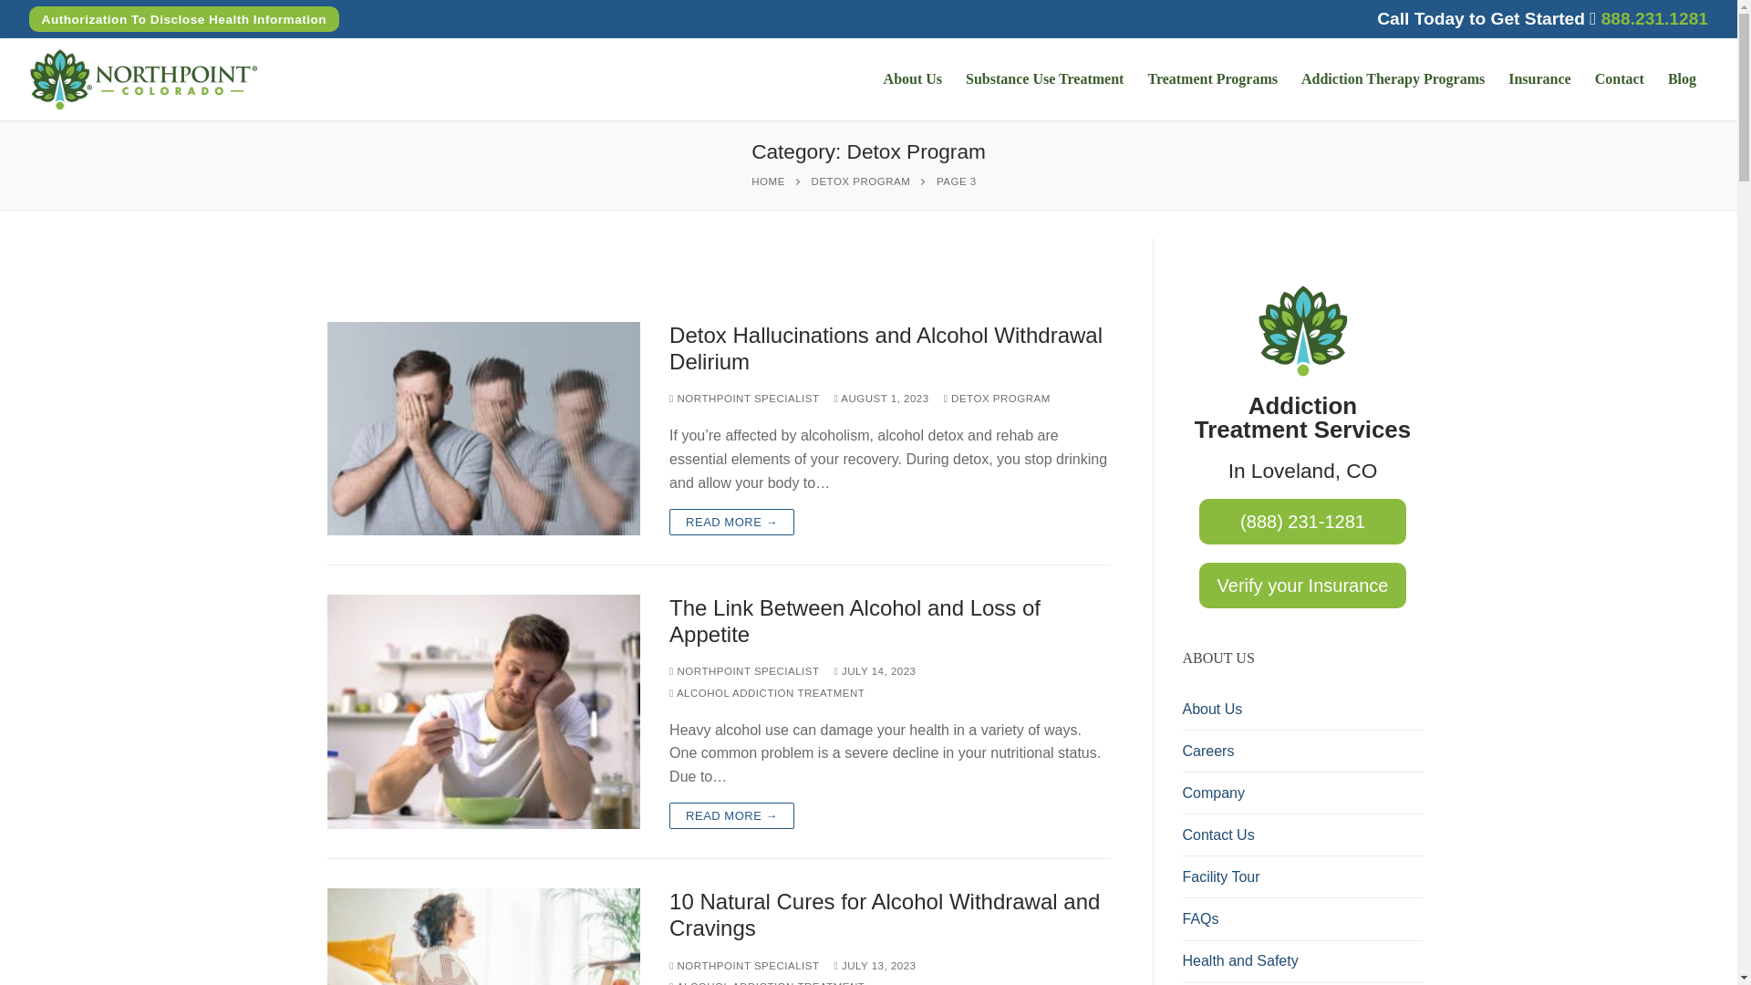 The image size is (1751, 985). What do you see at coordinates (889, 620) in the screenshot?
I see `The Link Between Alcohol and Loss of Appetite` at bounding box center [889, 620].